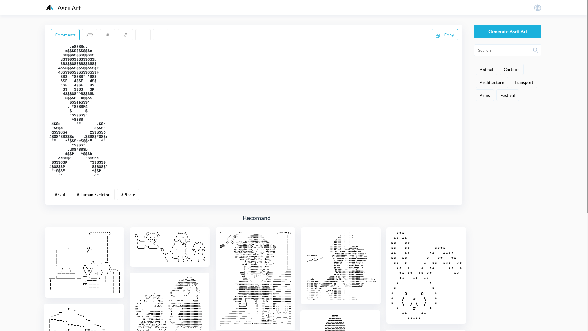  What do you see at coordinates (426, 276) in the screenshot?
I see `Animal Rabbit` at bounding box center [426, 276].